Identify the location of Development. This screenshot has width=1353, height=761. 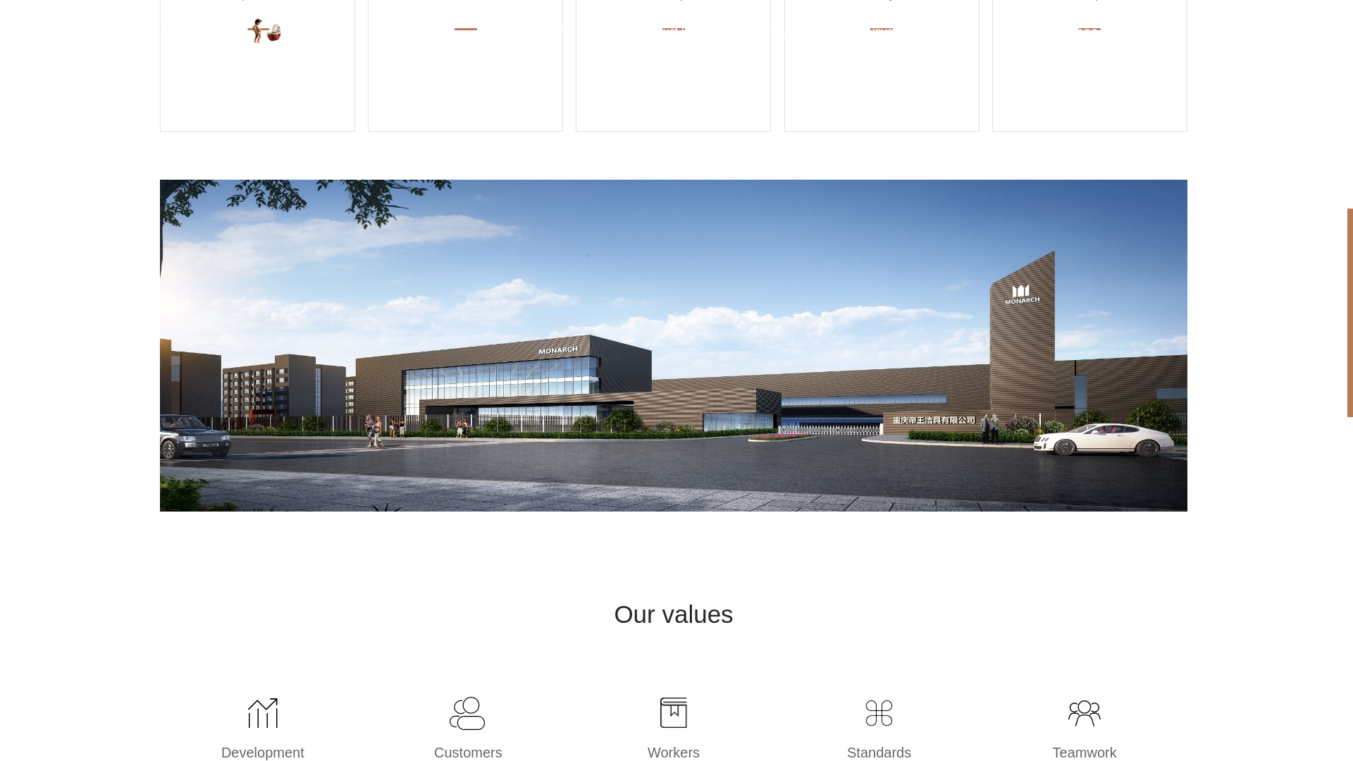
(263, 713).